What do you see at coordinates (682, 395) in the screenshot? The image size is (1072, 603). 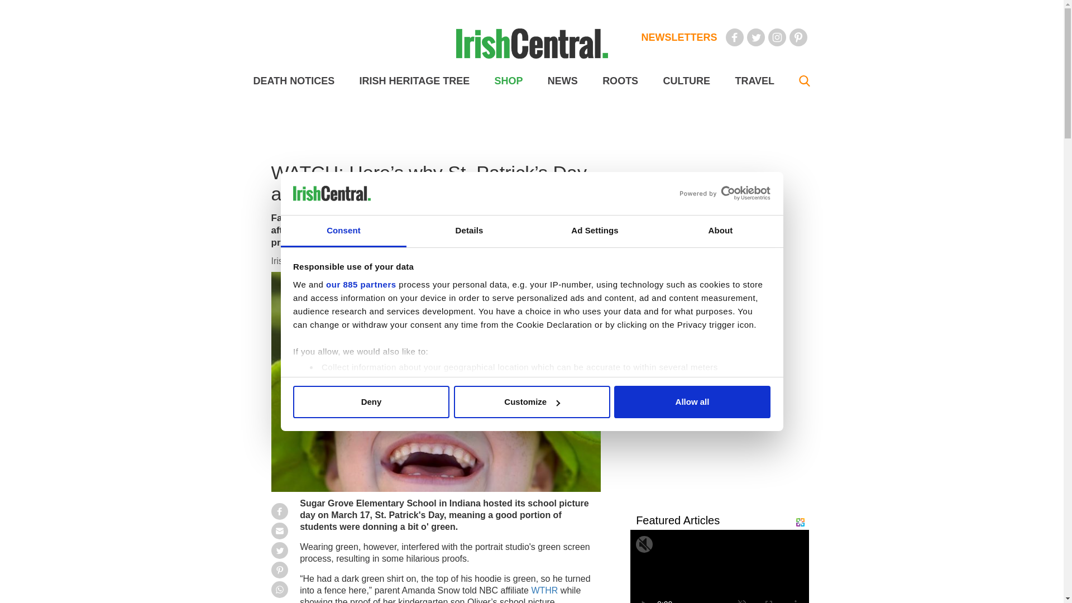 I see `details section` at bounding box center [682, 395].